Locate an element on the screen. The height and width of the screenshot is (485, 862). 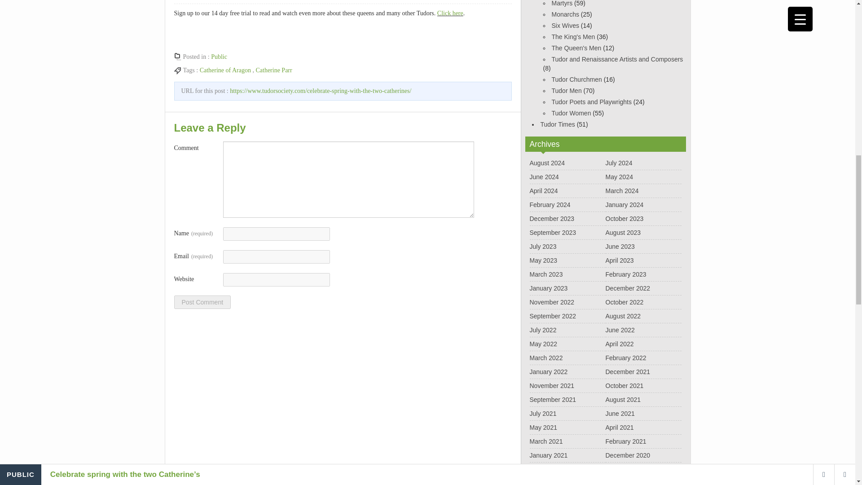
Public is located at coordinates (219, 57).